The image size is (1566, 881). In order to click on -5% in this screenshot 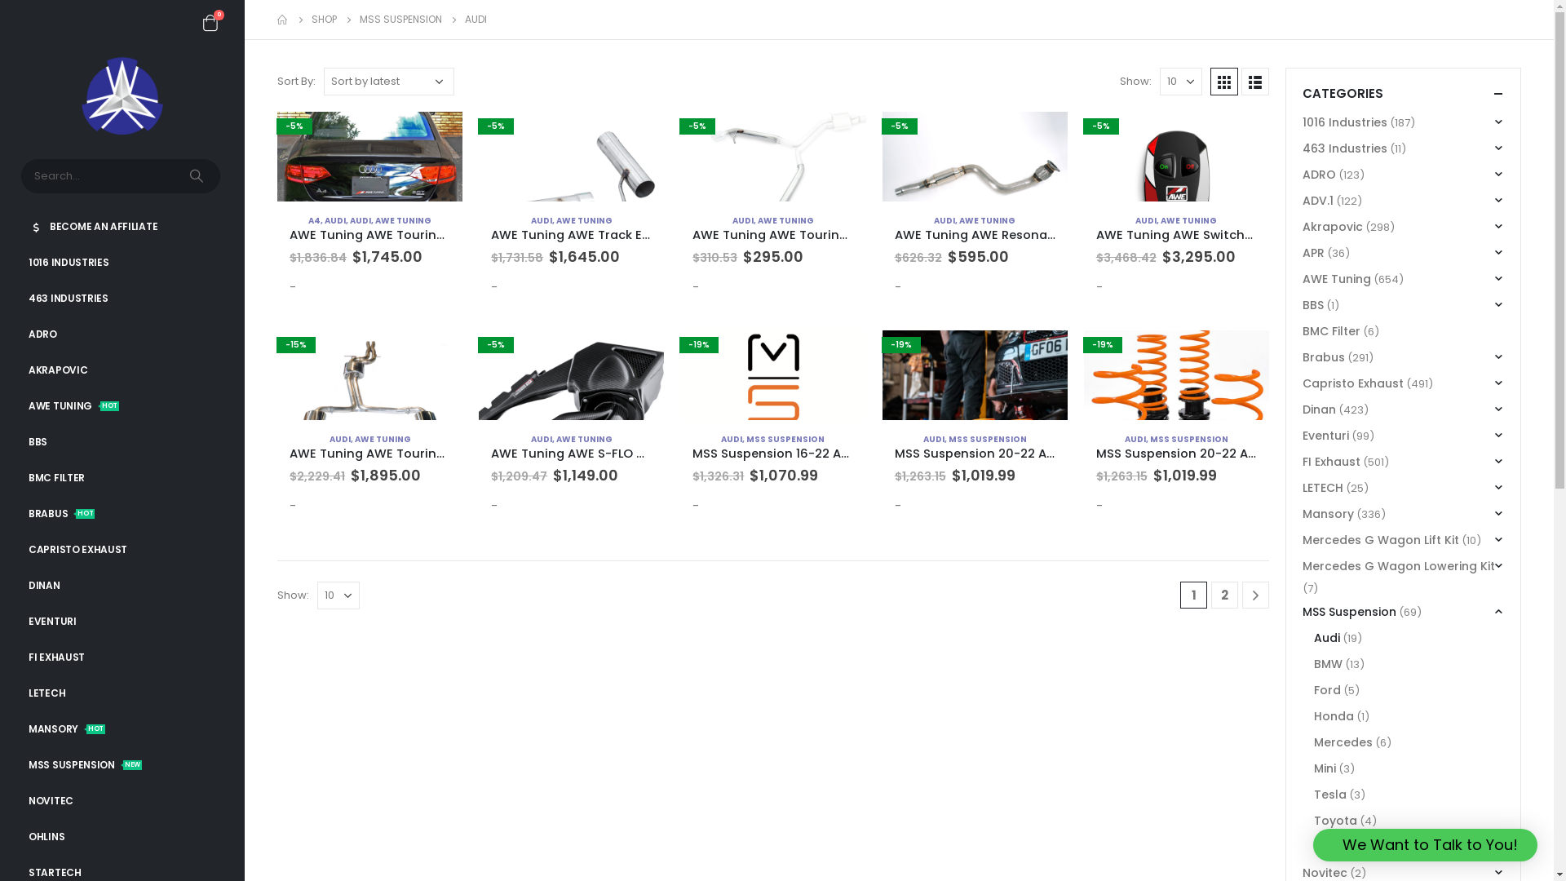, I will do `click(571, 375)`.